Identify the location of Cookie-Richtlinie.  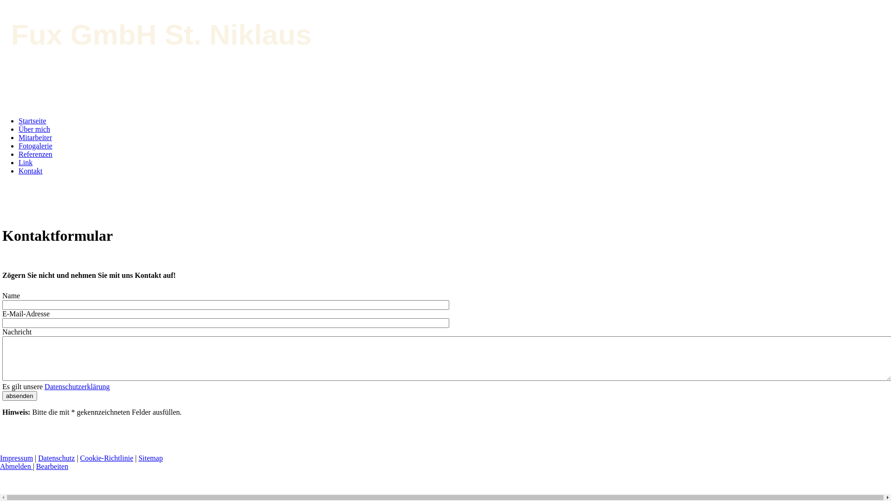
(107, 458).